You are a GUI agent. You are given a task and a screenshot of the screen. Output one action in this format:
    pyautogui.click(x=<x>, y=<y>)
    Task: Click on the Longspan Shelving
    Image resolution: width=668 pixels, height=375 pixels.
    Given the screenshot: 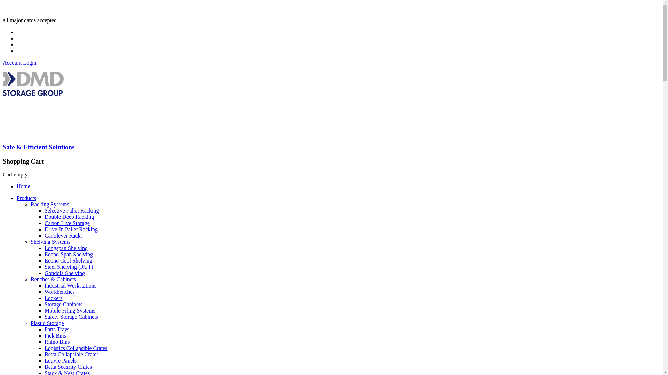 What is the action you would take?
    pyautogui.click(x=66, y=248)
    